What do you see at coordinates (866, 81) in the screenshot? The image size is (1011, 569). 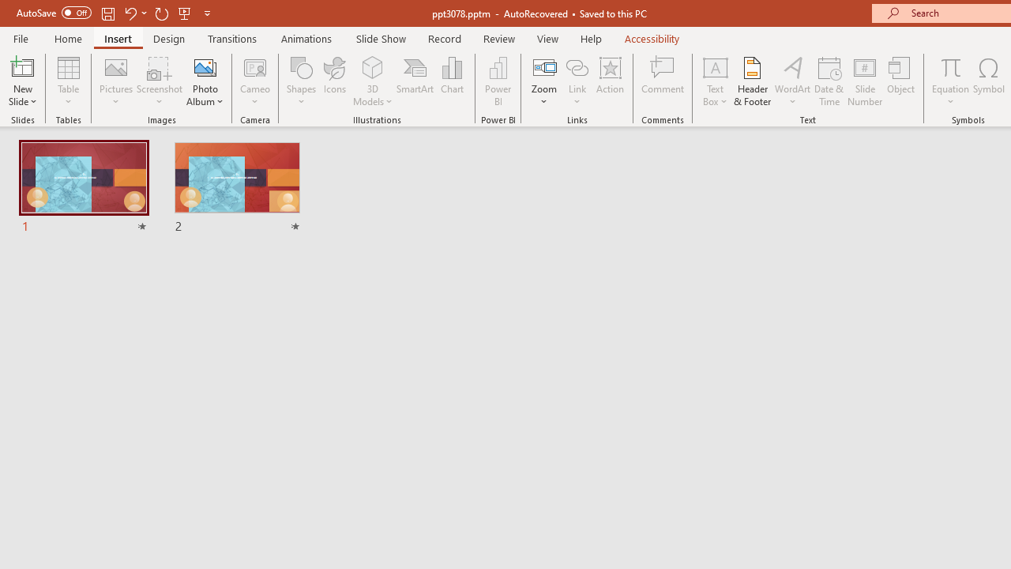 I see `Slide Number` at bounding box center [866, 81].